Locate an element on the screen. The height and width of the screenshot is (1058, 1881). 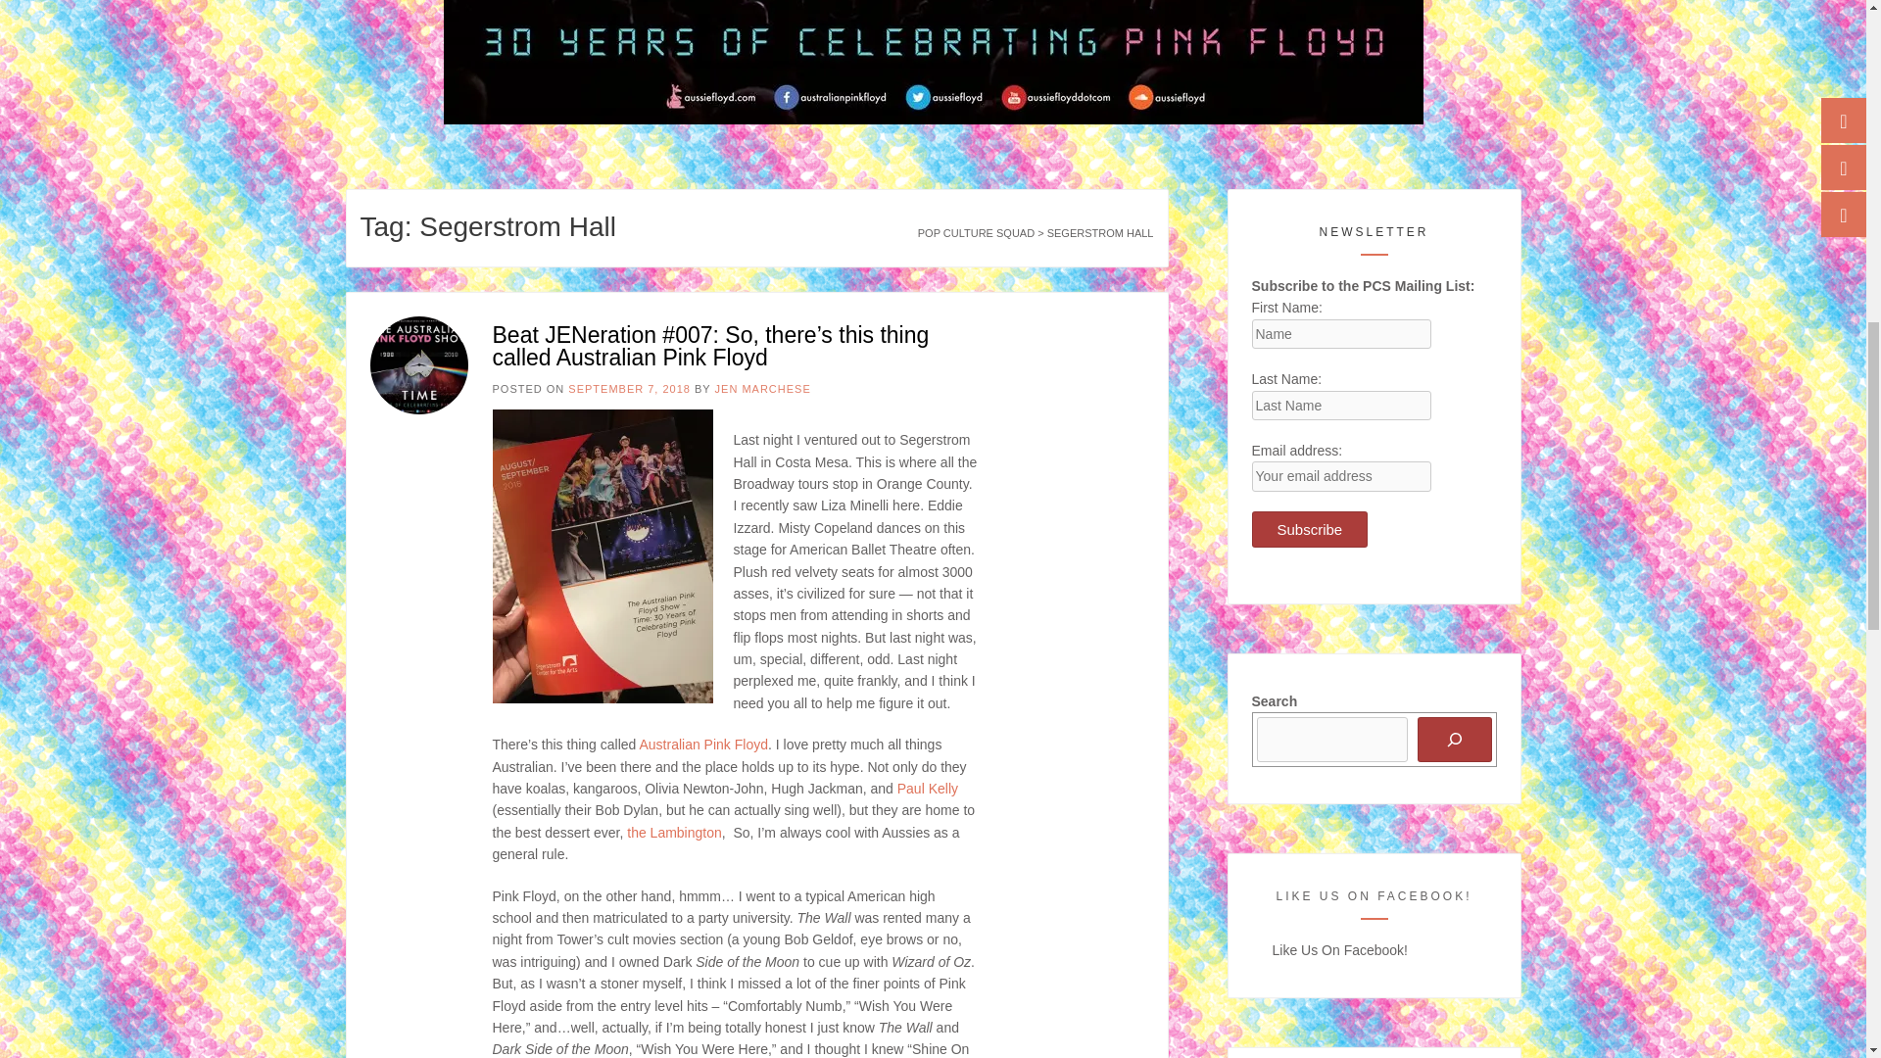
Go to Pop Culture Squad. is located at coordinates (976, 233).